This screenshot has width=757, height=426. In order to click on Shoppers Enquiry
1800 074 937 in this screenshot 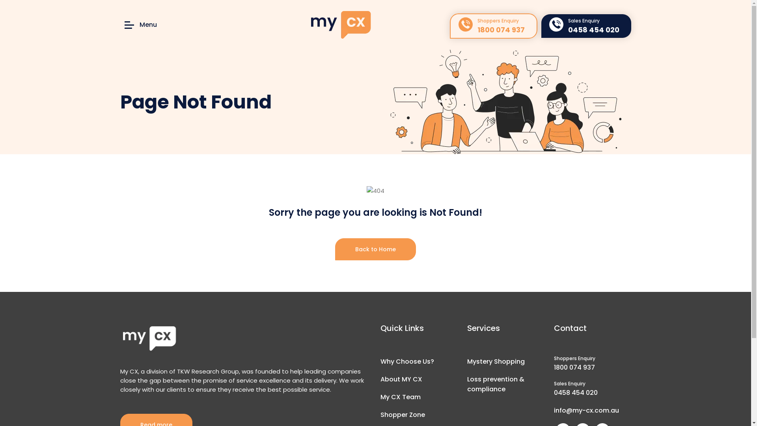, I will do `click(493, 26)`.